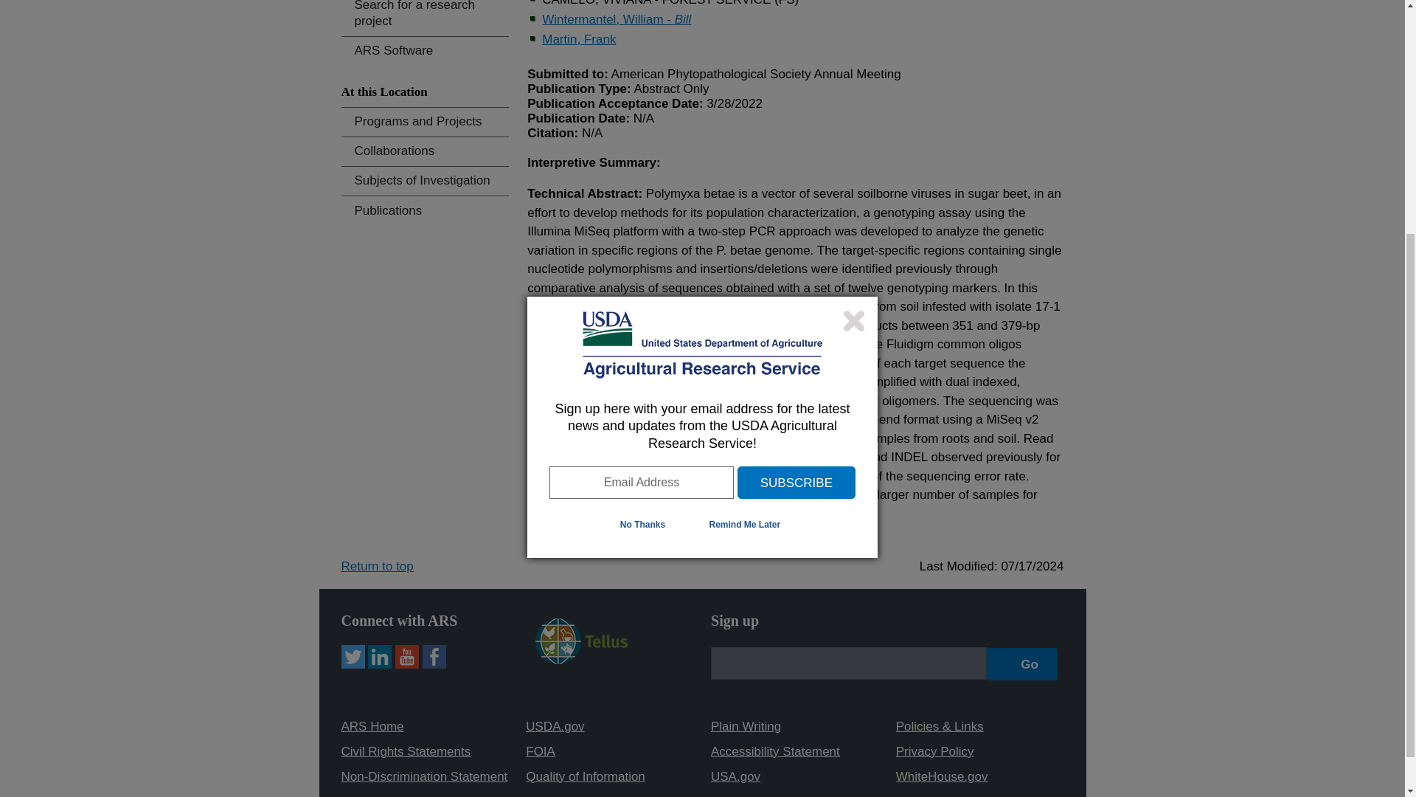 The width and height of the screenshot is (1416, 797). Describe the element at coordinates (425, 18) in the screenshot. I see `Search for a research project` at that location.